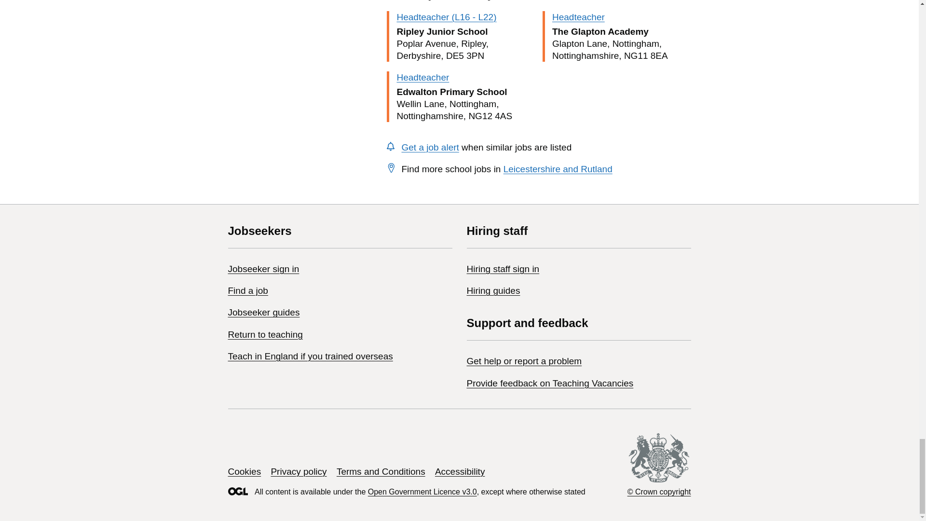  I want to click on Return to teaching, so click(265, 334).